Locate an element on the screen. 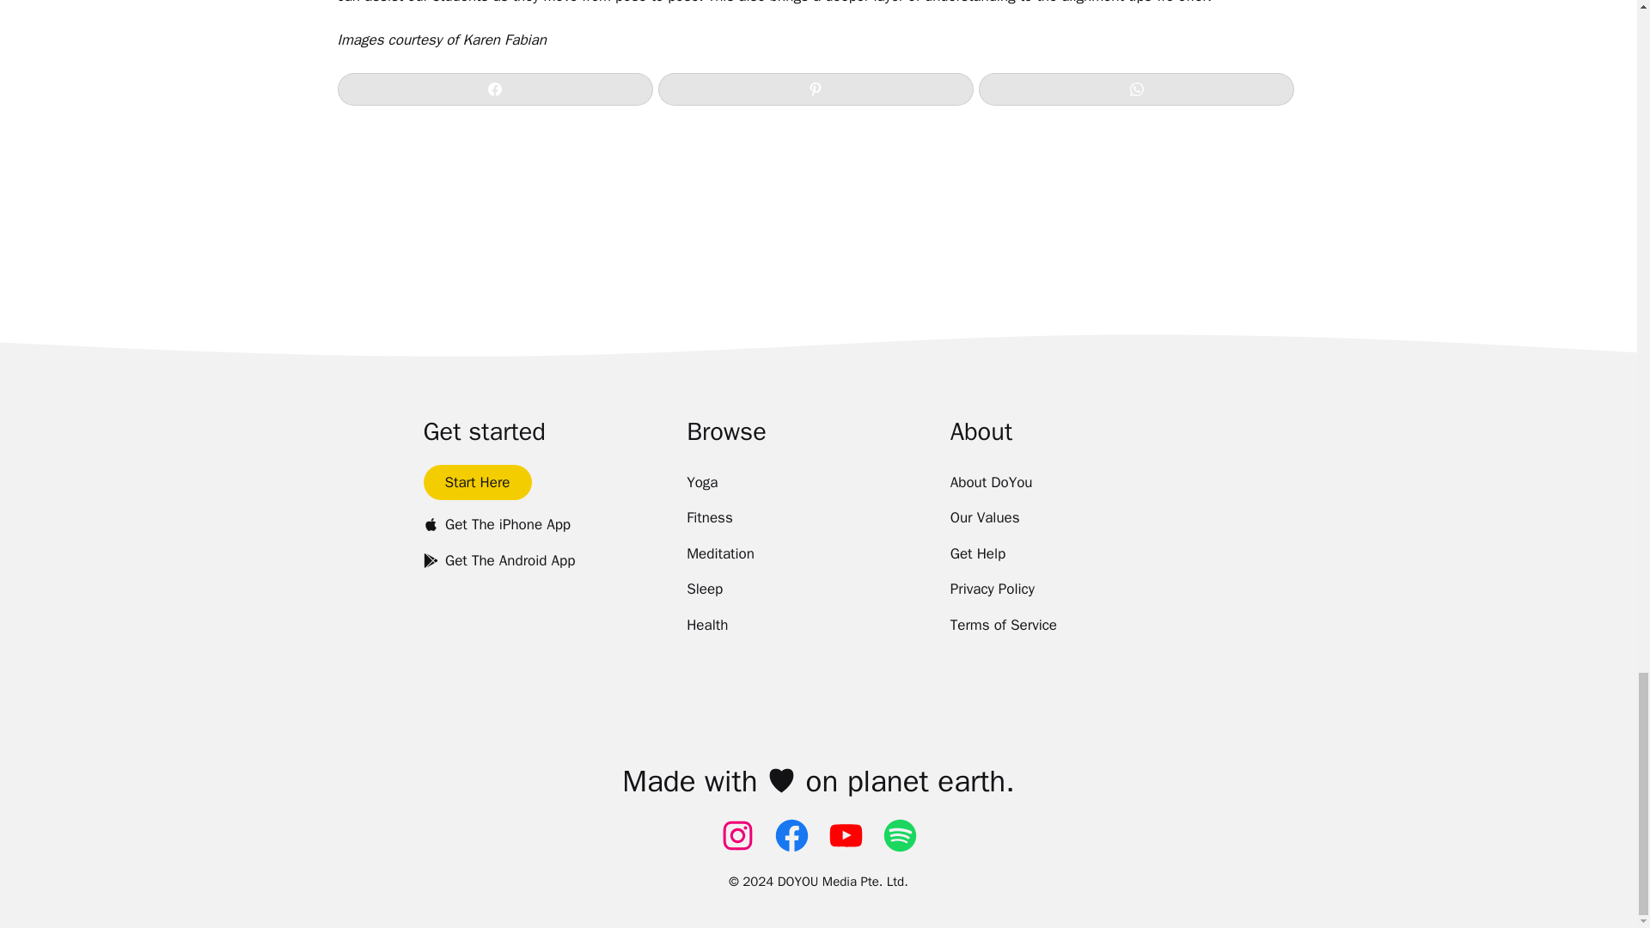  Sleep is located at coordinates (704, 589).